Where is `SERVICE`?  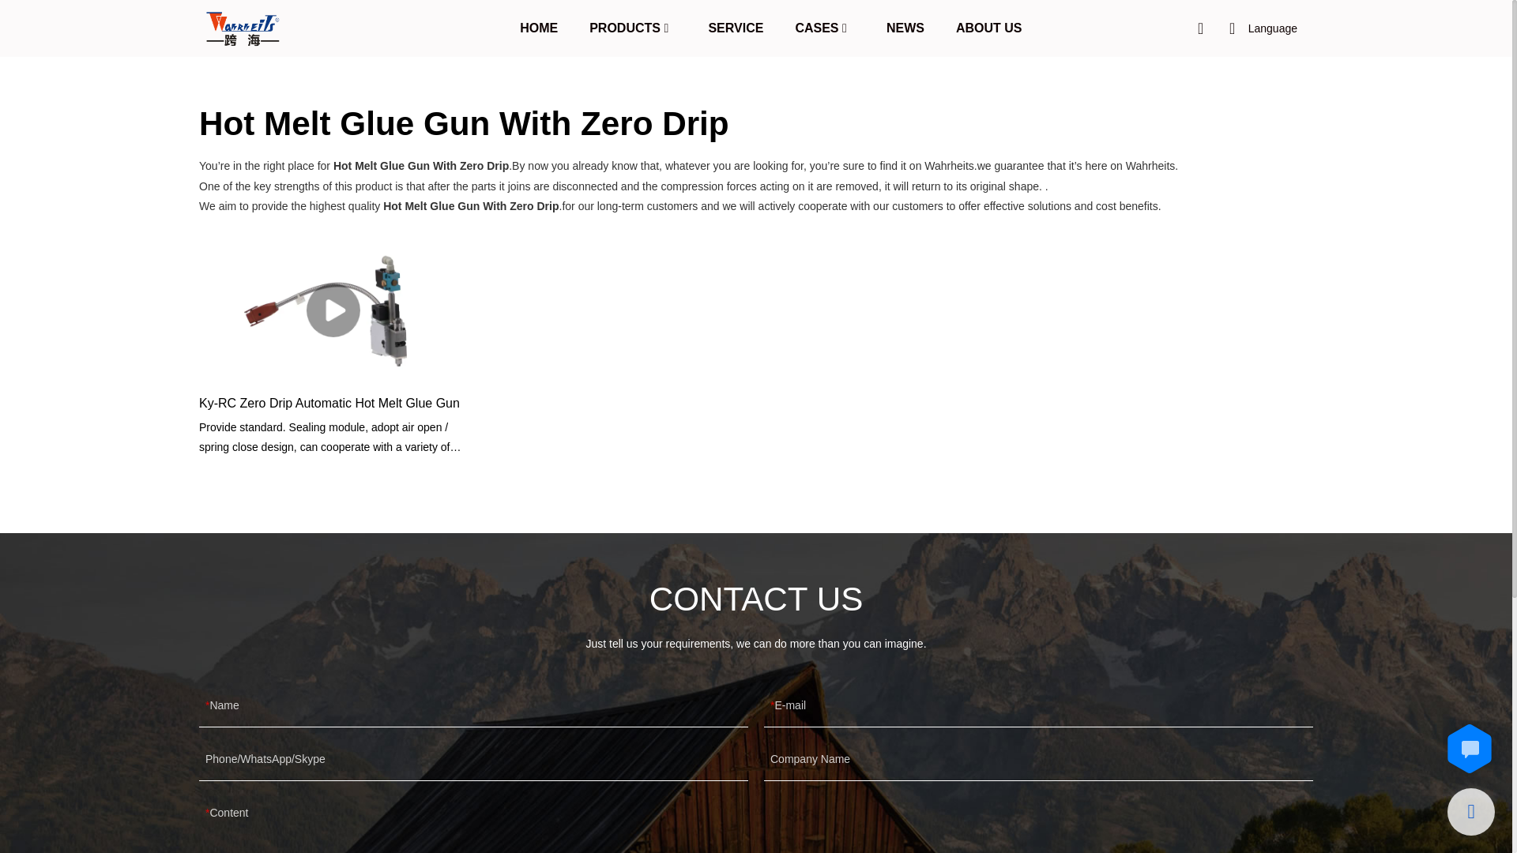
SERVICE is located at coordinates (735, 27).